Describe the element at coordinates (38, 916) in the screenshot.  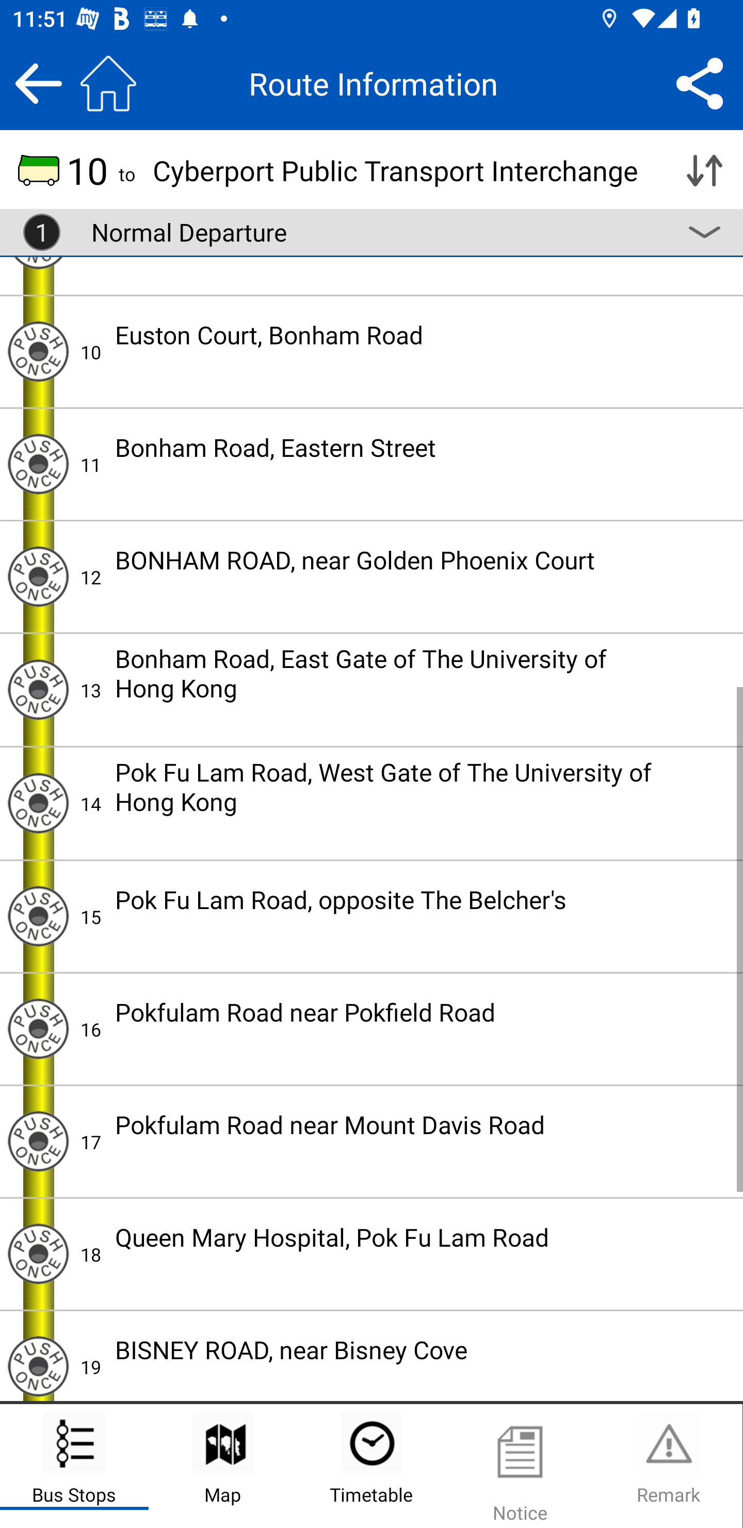
I see `Alight Reminder` at that location.